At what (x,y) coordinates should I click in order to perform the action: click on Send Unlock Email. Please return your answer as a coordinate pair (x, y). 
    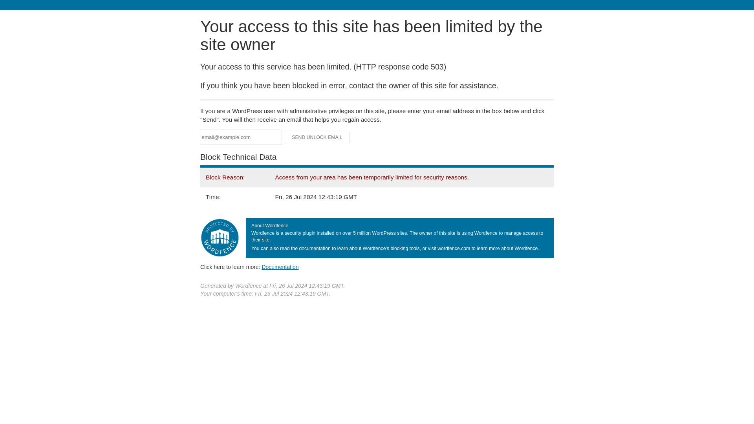
    Looking at the image, I should click on (317, 137).